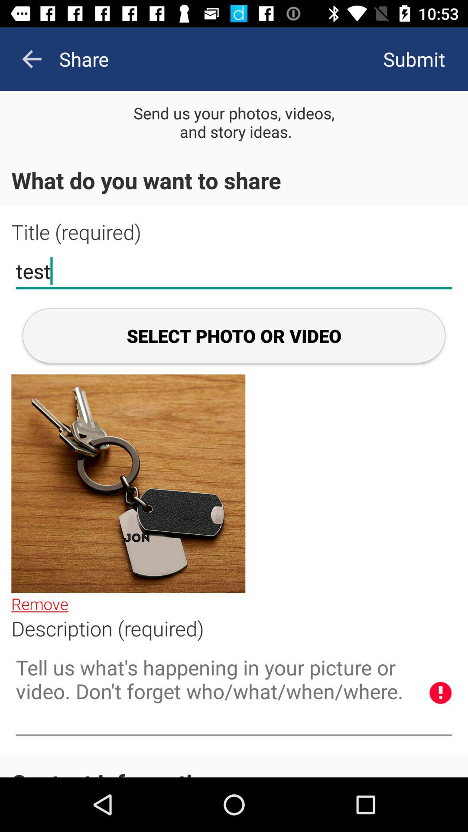 The image size is (468, 832). Describe the element at coordinates (234, 693) in the screenshot. I see `write comment` at that location.